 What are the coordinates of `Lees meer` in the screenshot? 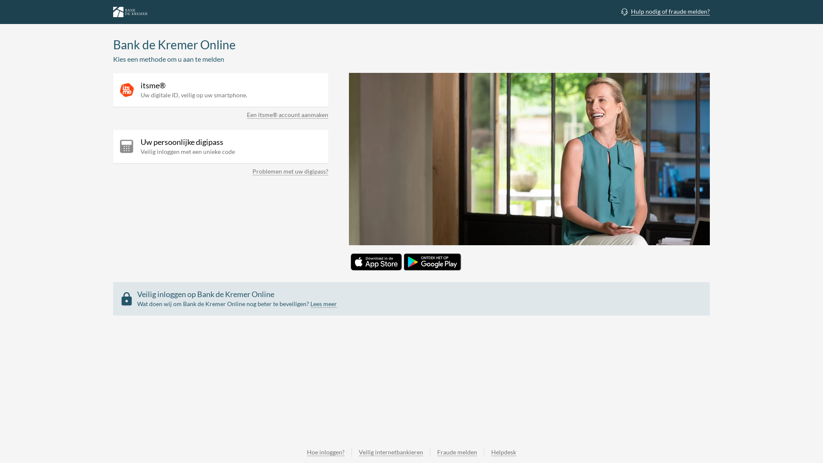 It's located at (324, 304).